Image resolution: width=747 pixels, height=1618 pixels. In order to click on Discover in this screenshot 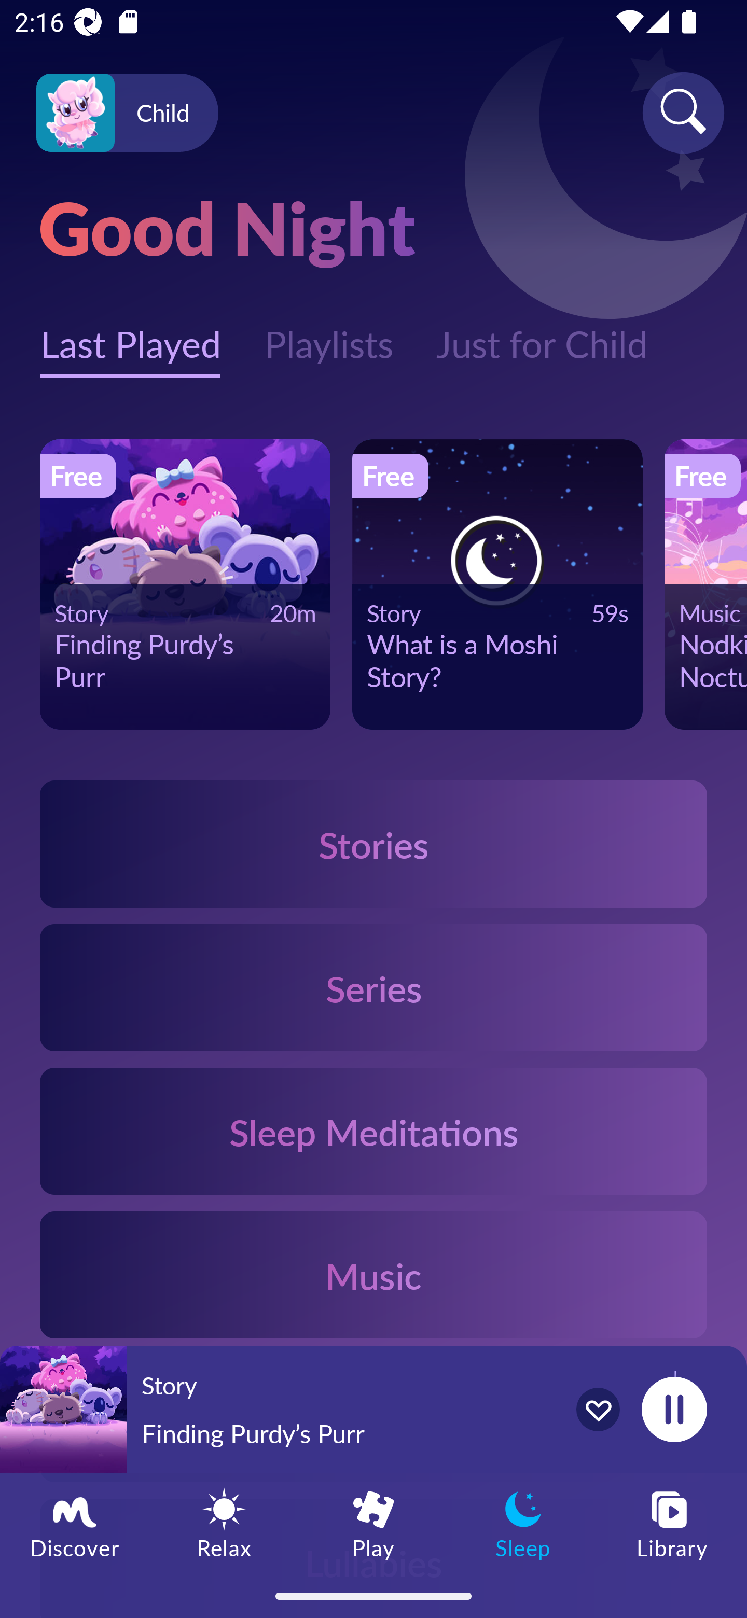, I will do `click(75, 1523)`.